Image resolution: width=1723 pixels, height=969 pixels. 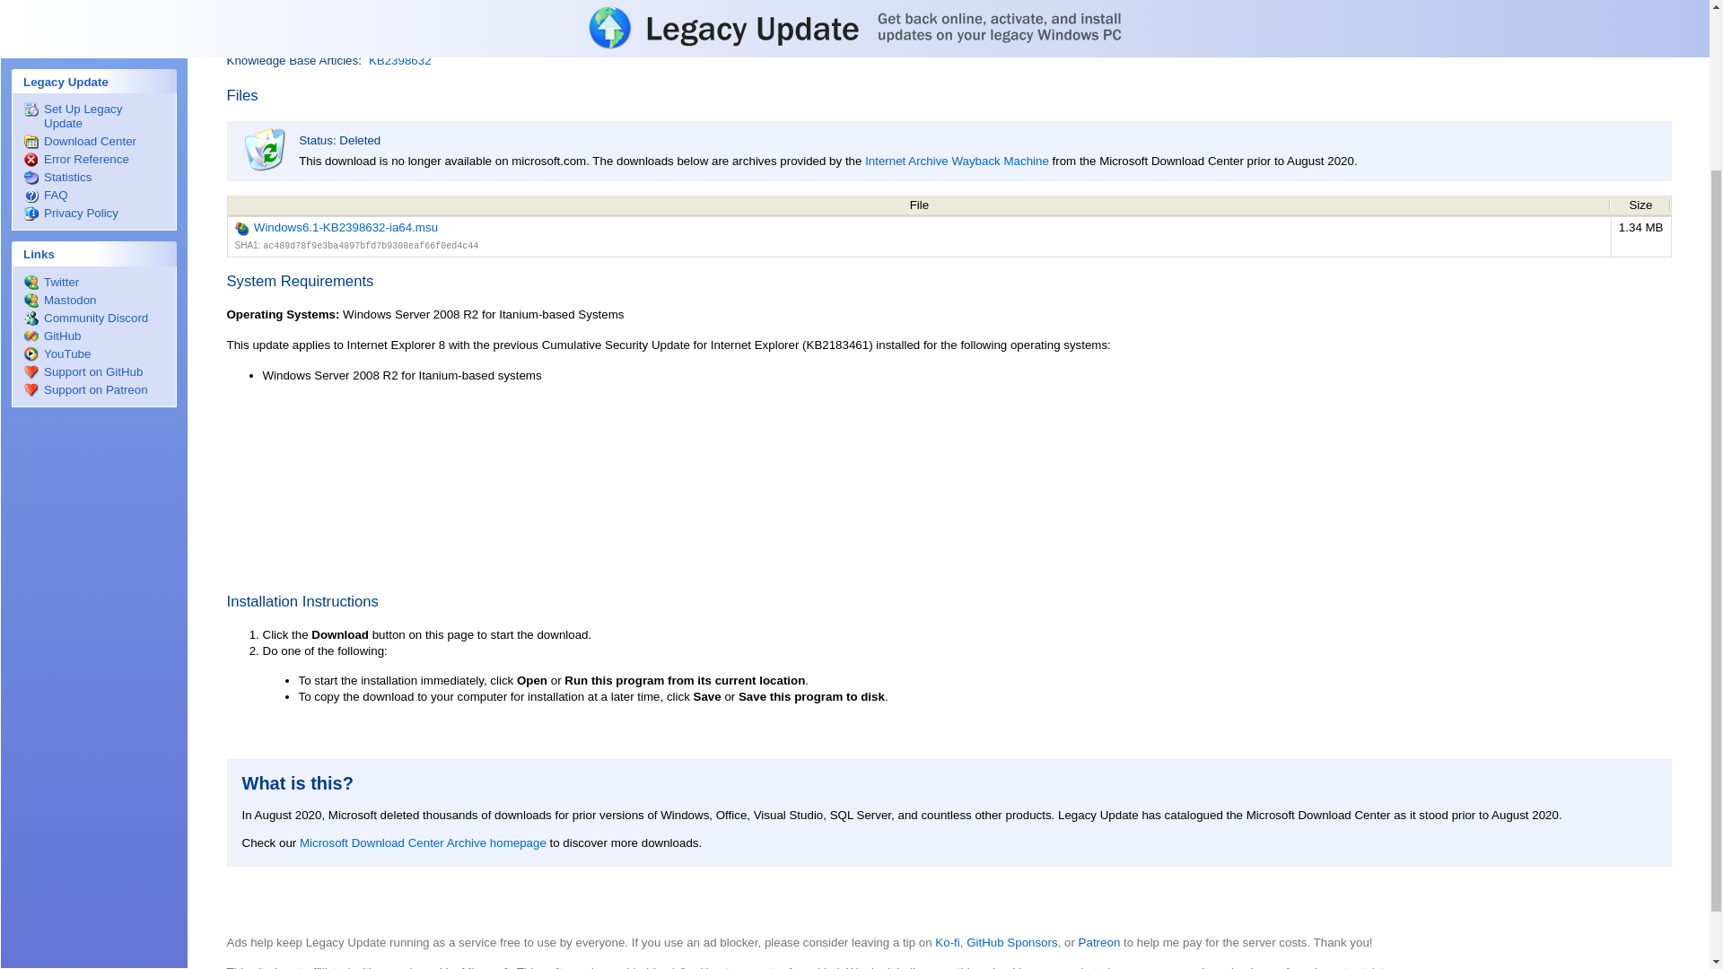 I want to click on Internet Archive Wayback Machine, so click(x=957, y=160).